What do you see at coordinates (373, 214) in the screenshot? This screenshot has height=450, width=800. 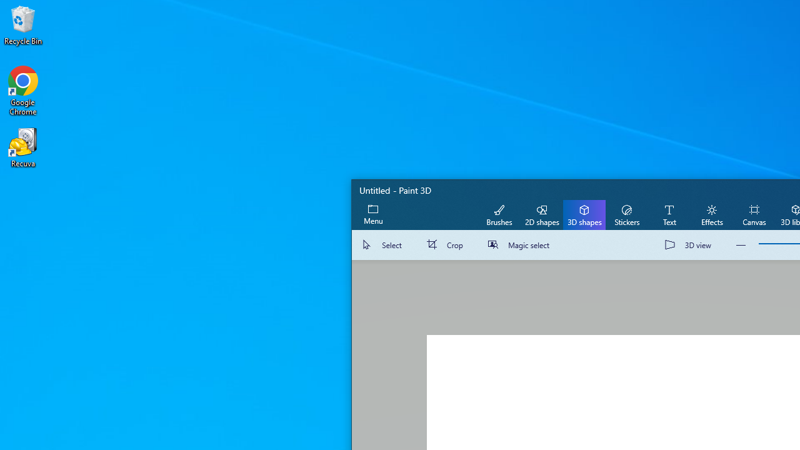 I see `Expand menu` at bounding box center [373, 214].